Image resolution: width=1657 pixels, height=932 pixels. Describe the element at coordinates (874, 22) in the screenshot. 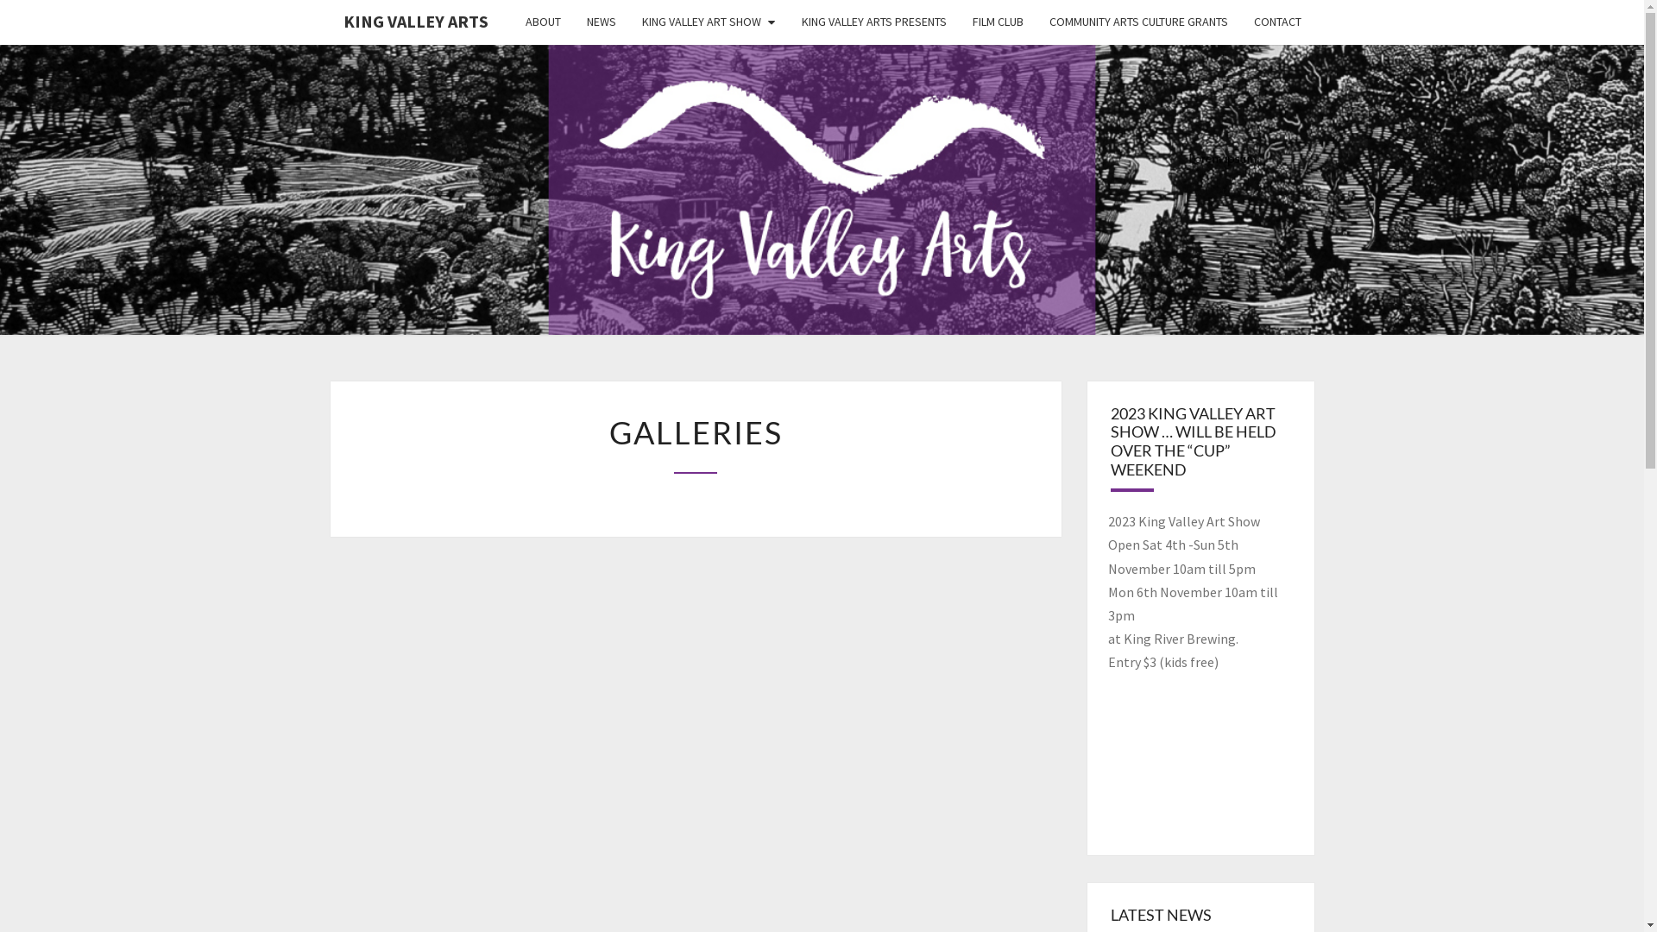

I see `KING VALLEY ARTS PRESENTS` at that location.